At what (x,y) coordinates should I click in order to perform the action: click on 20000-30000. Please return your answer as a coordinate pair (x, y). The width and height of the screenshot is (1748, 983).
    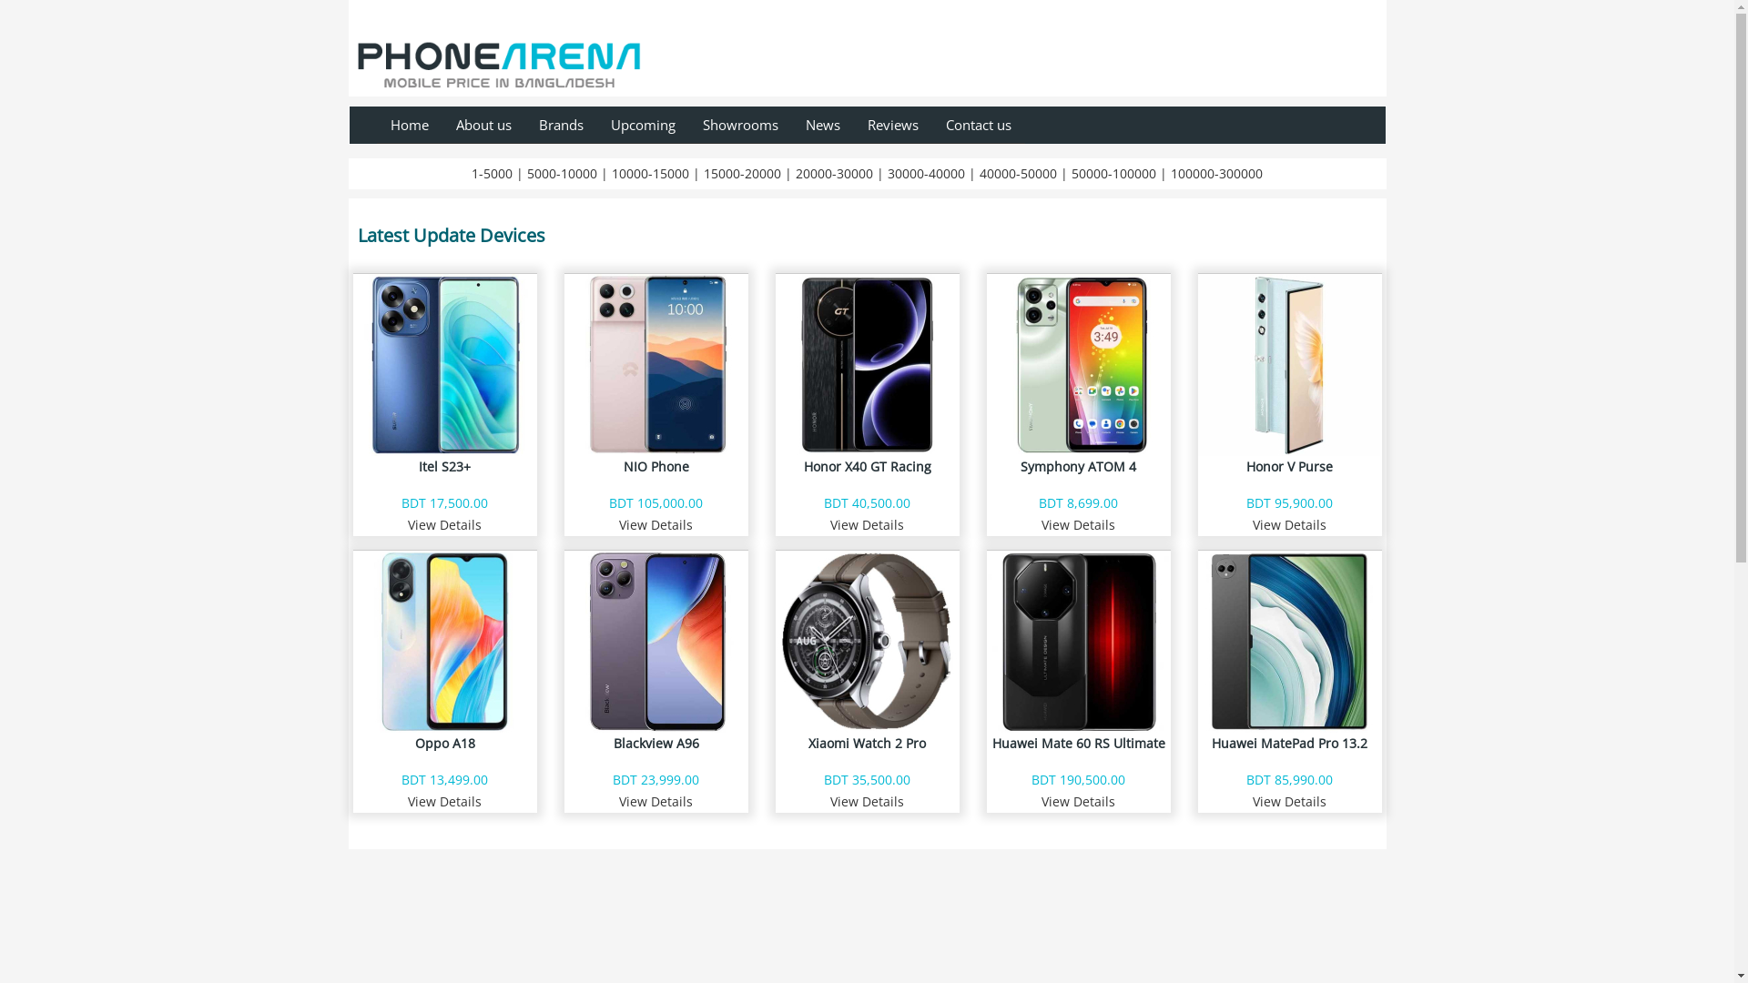
    Looking at the image, I should click on (834, 173).